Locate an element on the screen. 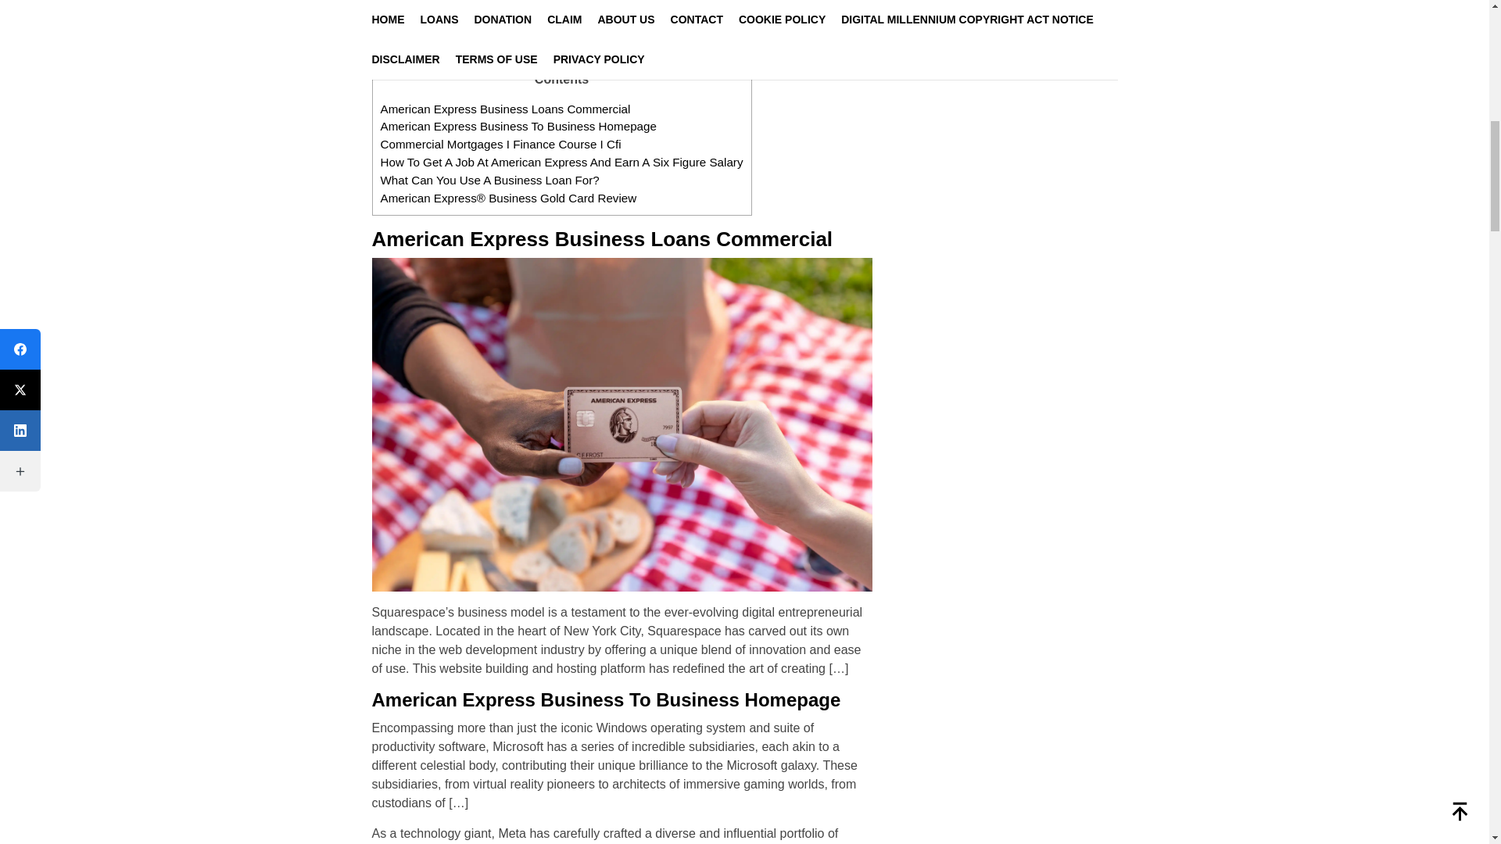 This screenshot has width=1501, height=844. Commercial Mortgages I Finance Course I Cfi is located at coordinates (500, 144).